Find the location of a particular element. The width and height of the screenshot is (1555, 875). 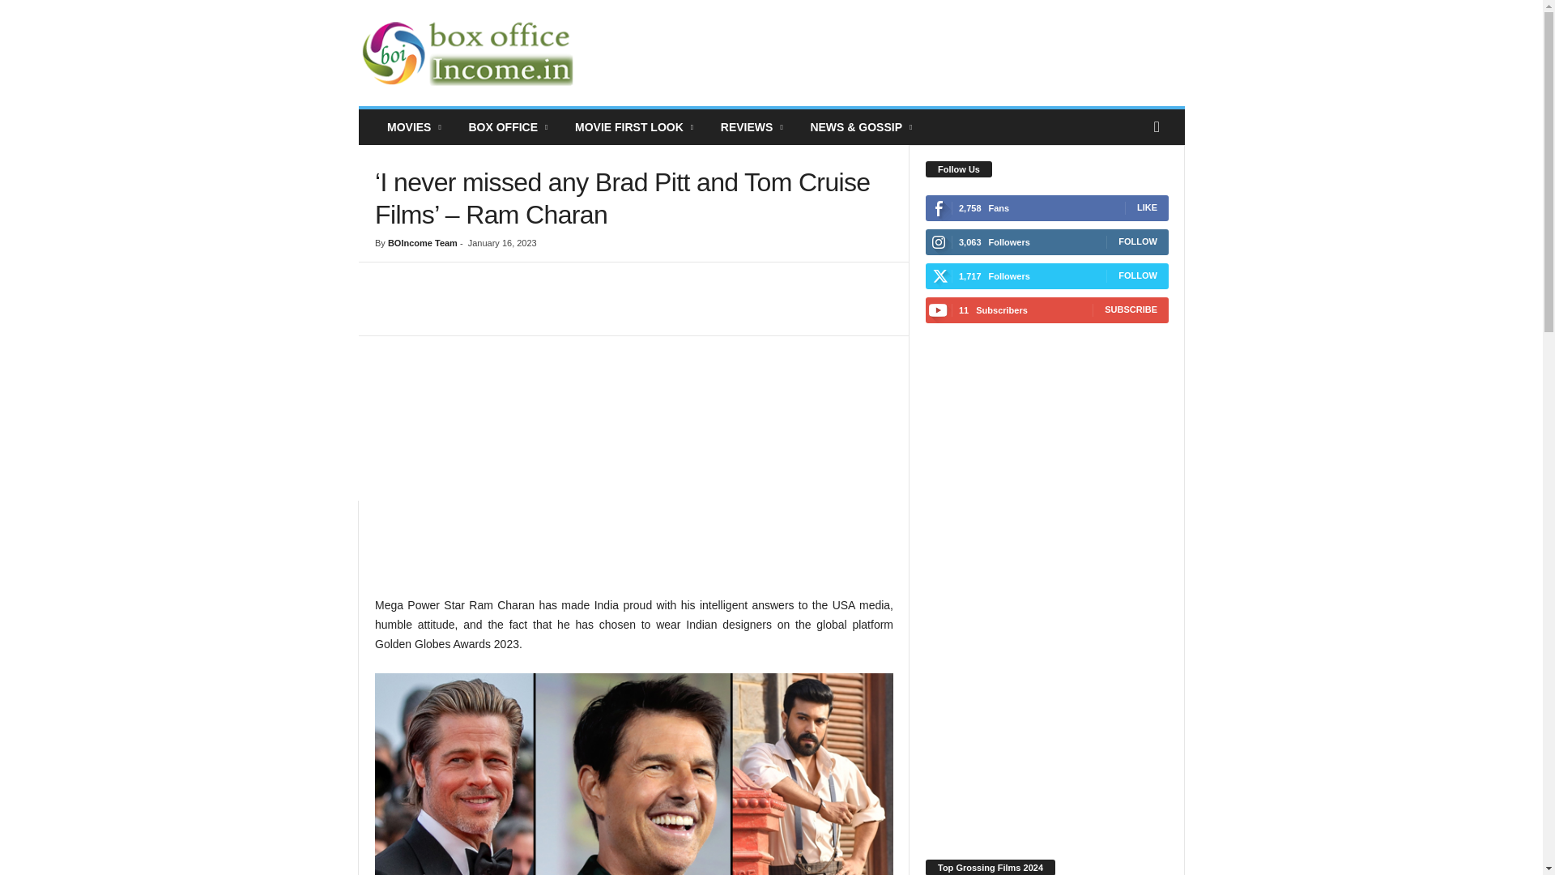

BOX OFFICE is located at coordinates (509, 127).